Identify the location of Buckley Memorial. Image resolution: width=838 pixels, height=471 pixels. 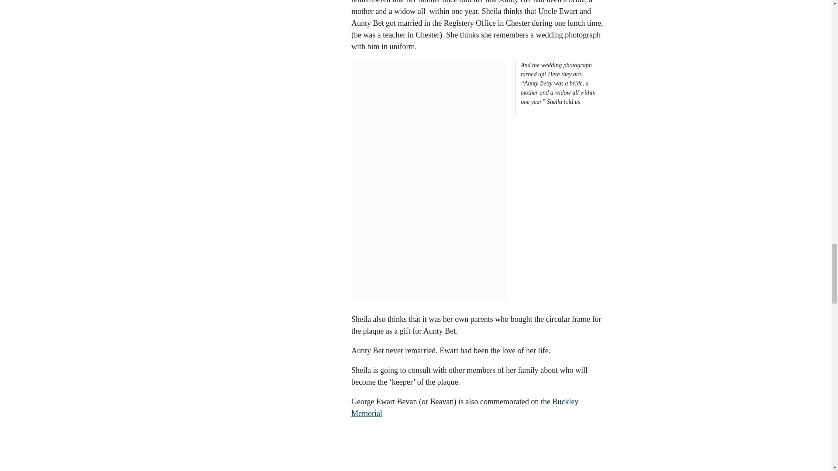
(465, 407).